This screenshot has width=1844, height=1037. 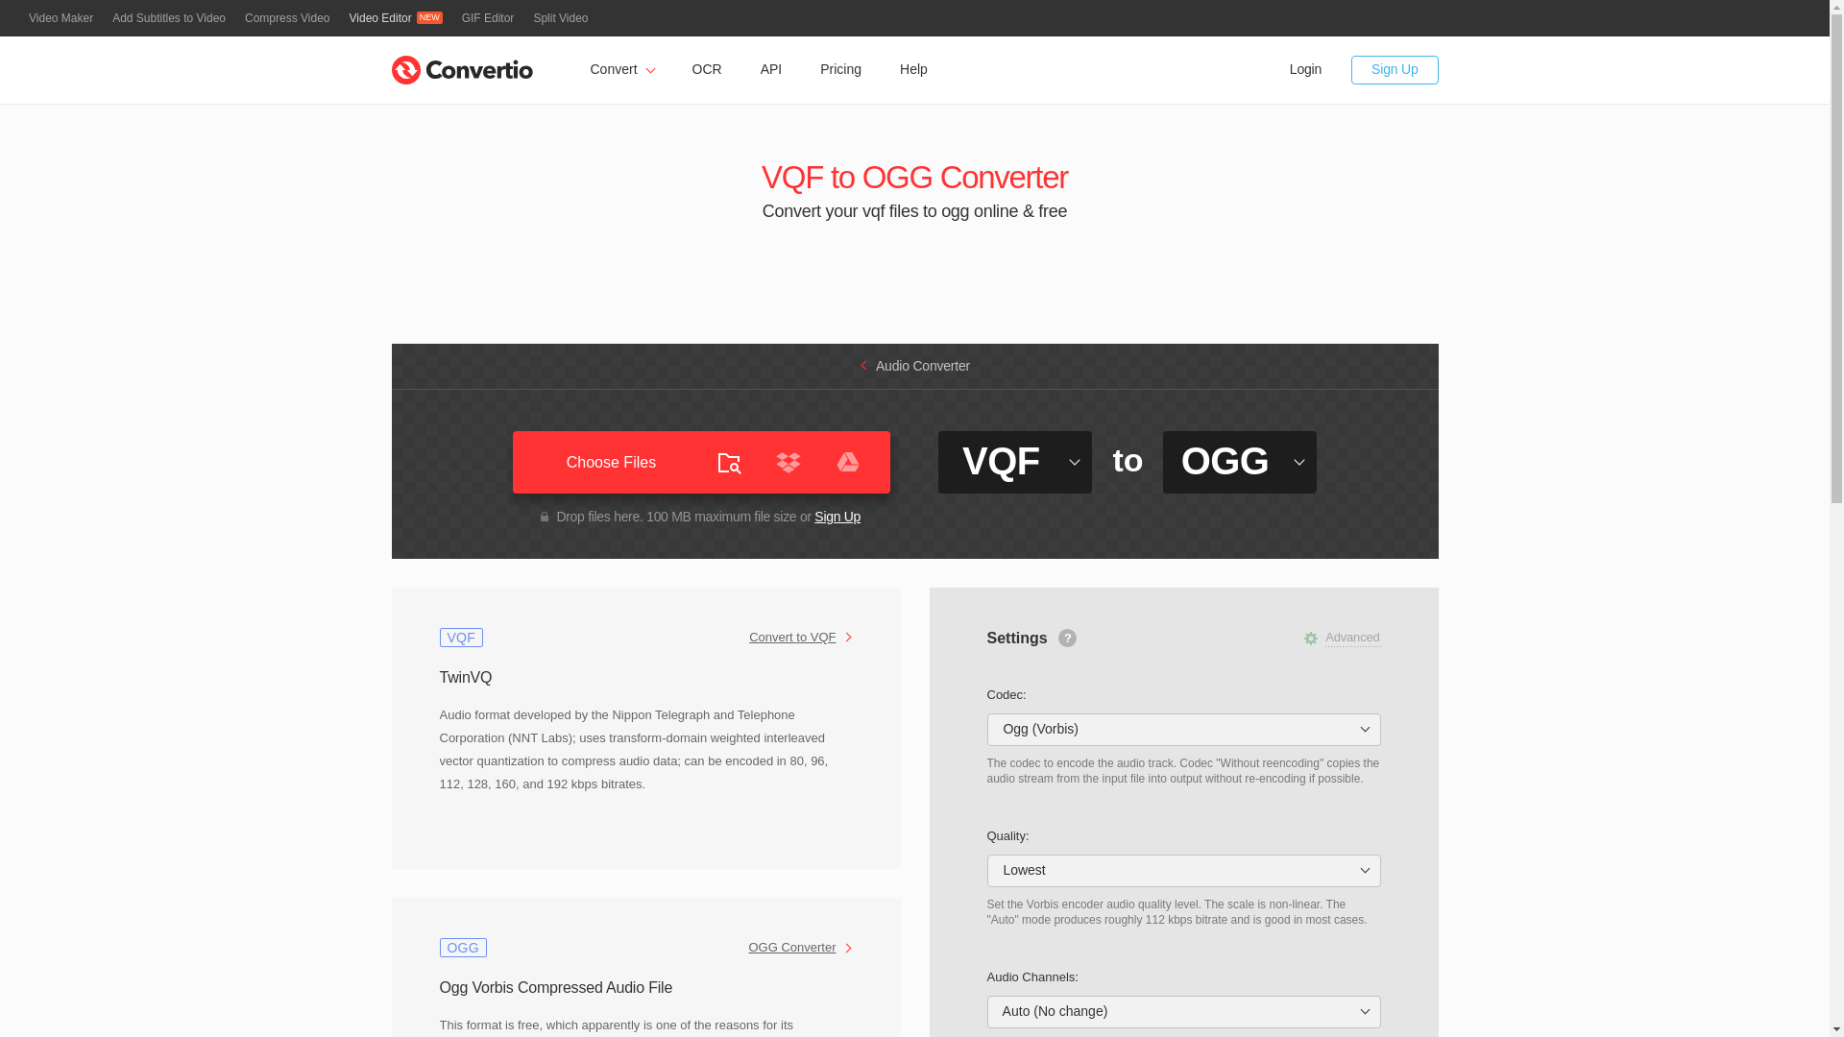 What do you see at coordinates (287, 18) in the screenshot?
I see `Compress Video` at bounding box center [287, 18].